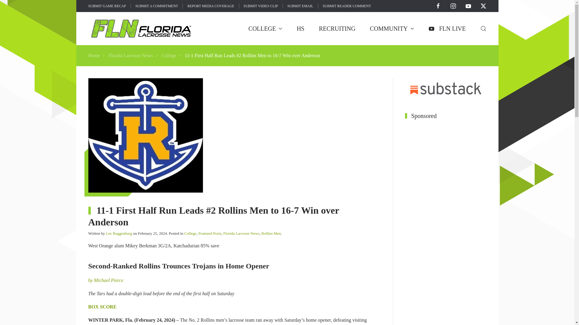  What do you see at coordinates (447, 28) in the screenshot?
I see `FLN LIVE` at bounding box center [447, 28].